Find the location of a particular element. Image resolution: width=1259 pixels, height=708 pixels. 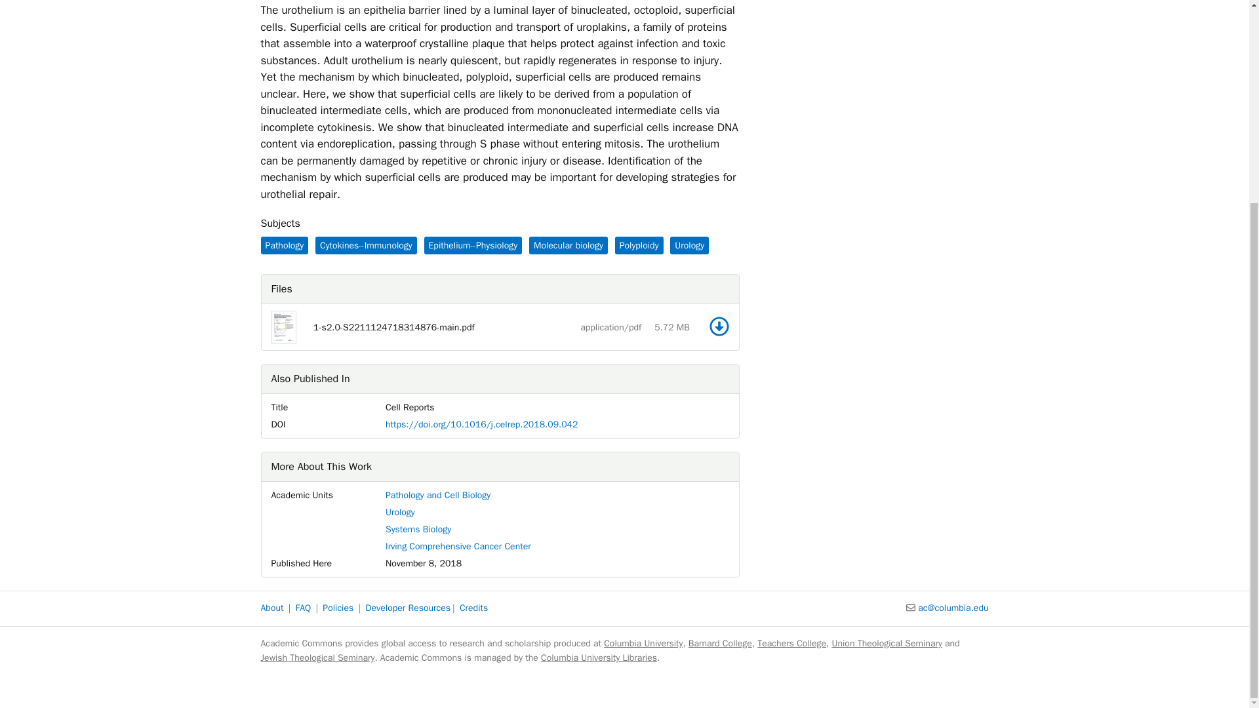

Pathology is located at coordinates (285, 245).